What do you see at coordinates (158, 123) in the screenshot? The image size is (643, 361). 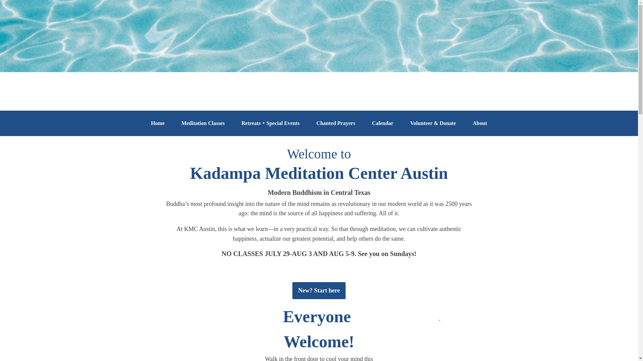 I see `Home` at bounding box center [158, 123].